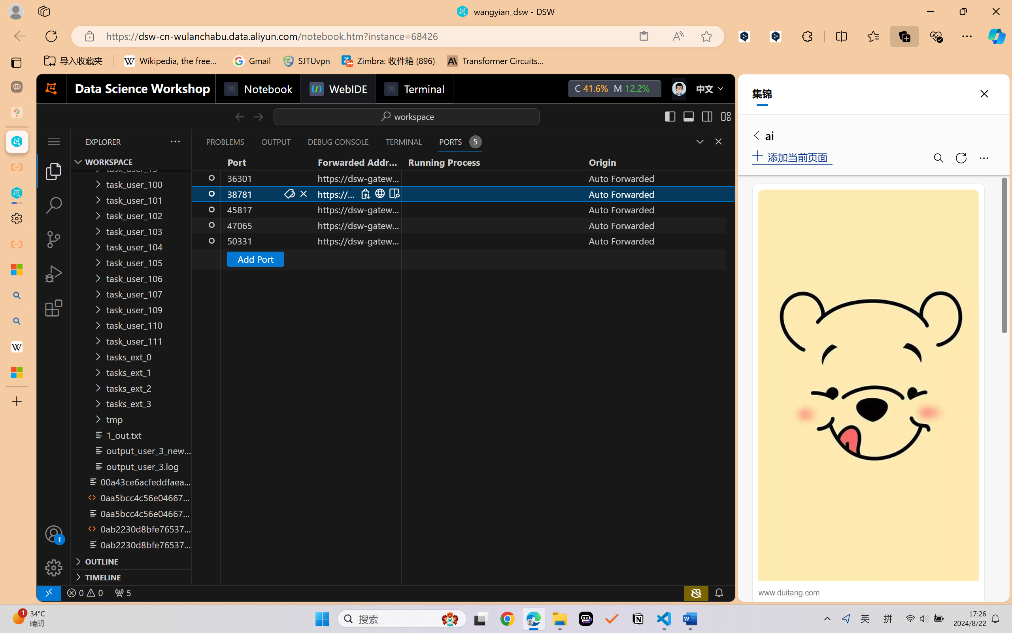 The height and width of the screenshot is (633, 1012). Describe the element at coordinates (698, 116) in the screenshot. I see `Title actions` at that location.